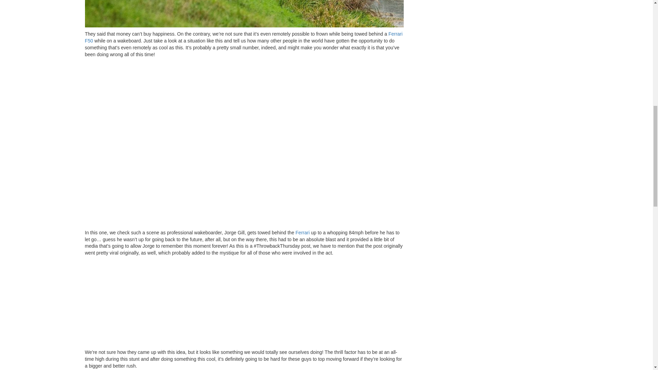 This screenshot has height=370, width=658. Describe the element at coordinates (302, 232) in the screenshot. I see `Drifting With the Ferrari F12 Berlinetta` at that location.